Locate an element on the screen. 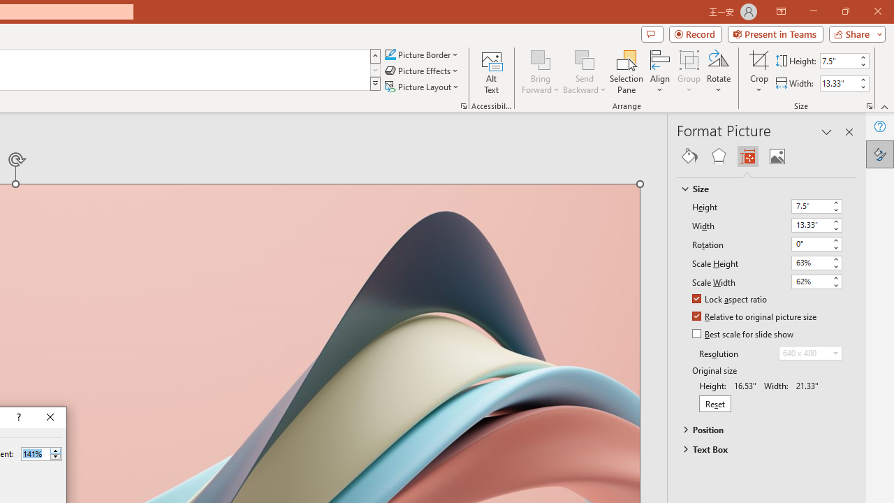 The height and width of the screenshot is (503, 894). Percent is located at coordinates (41, 454).